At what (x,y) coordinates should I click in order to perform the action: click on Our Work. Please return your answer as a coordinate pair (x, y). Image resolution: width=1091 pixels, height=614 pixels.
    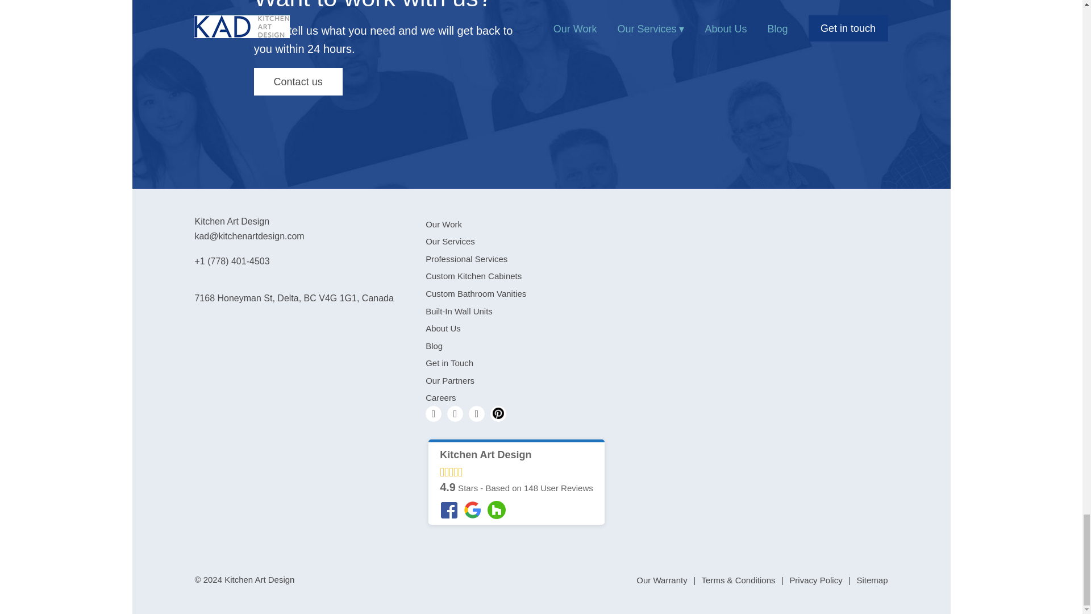
    Looking at the image, I should click on (443, 224).